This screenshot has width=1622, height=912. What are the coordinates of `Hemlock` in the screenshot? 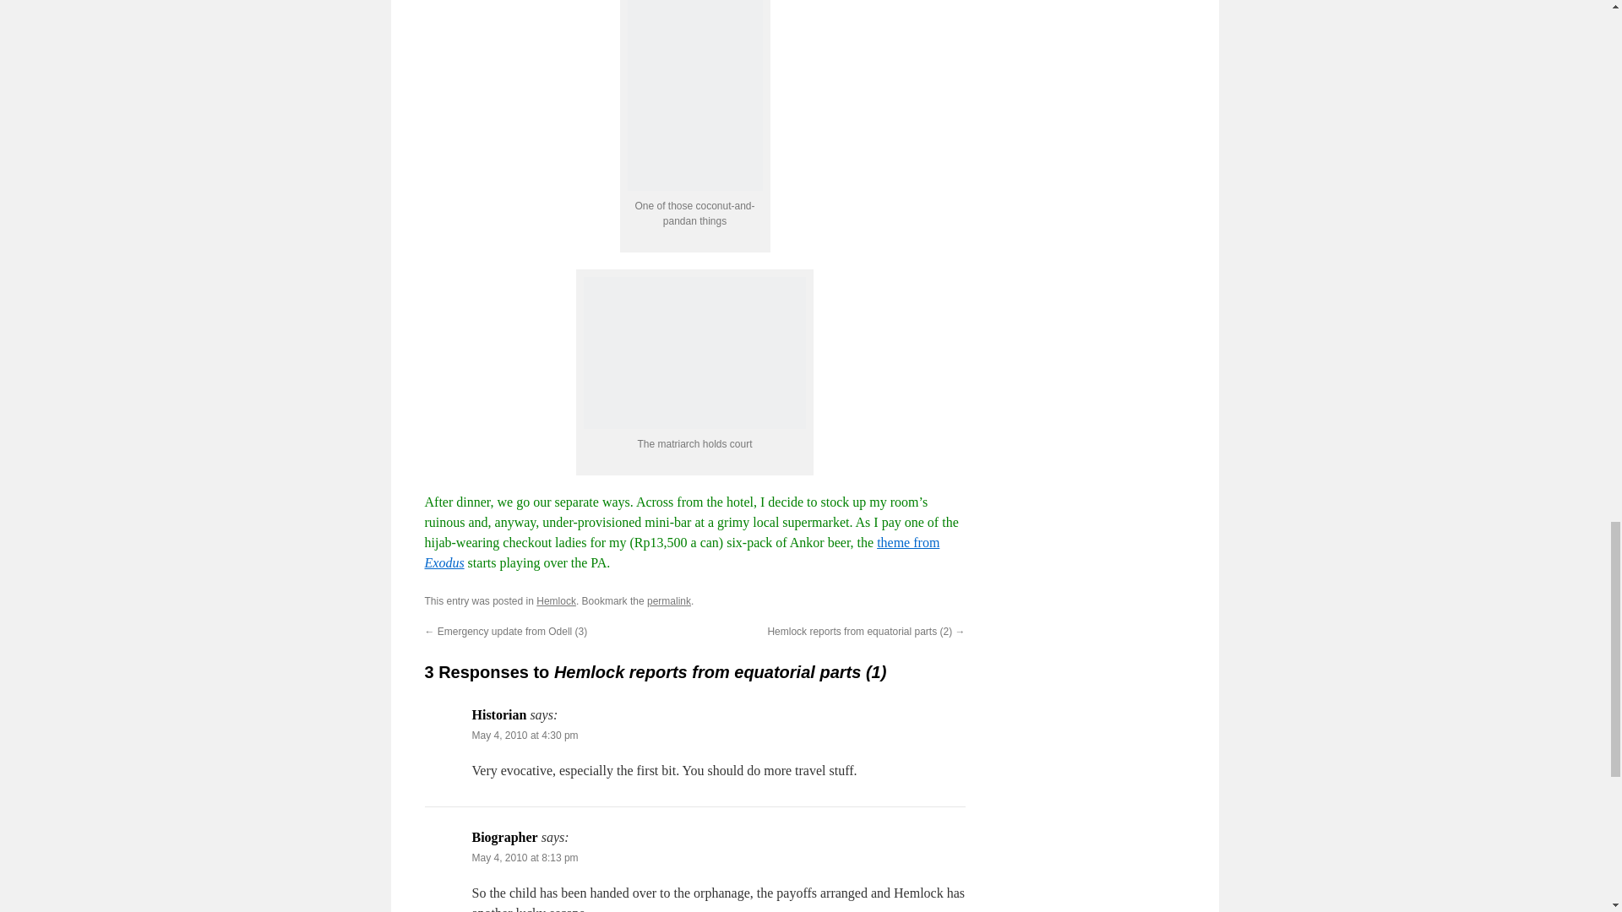 It's located at (556, 601).